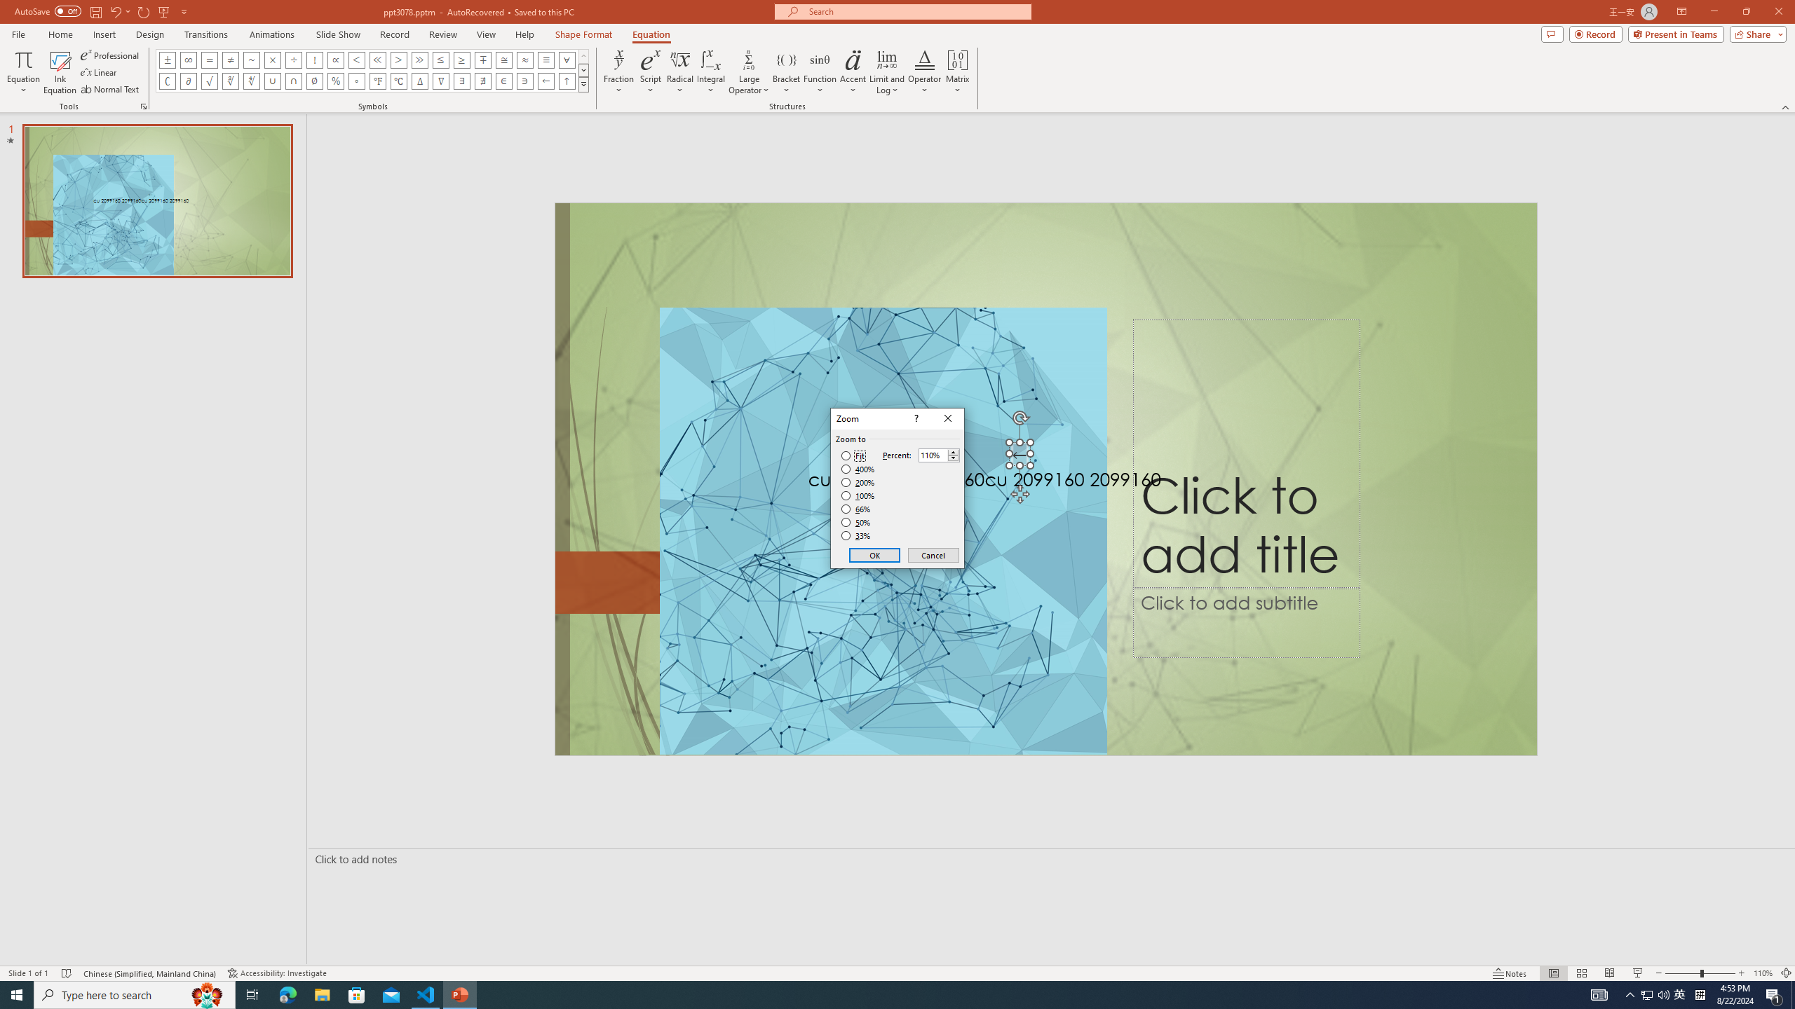  What do you see at coordinates (462, 60) in the screenshot?
I see `Equation Symbol Greater Than or Equal To` at bounding box center [462, 60].